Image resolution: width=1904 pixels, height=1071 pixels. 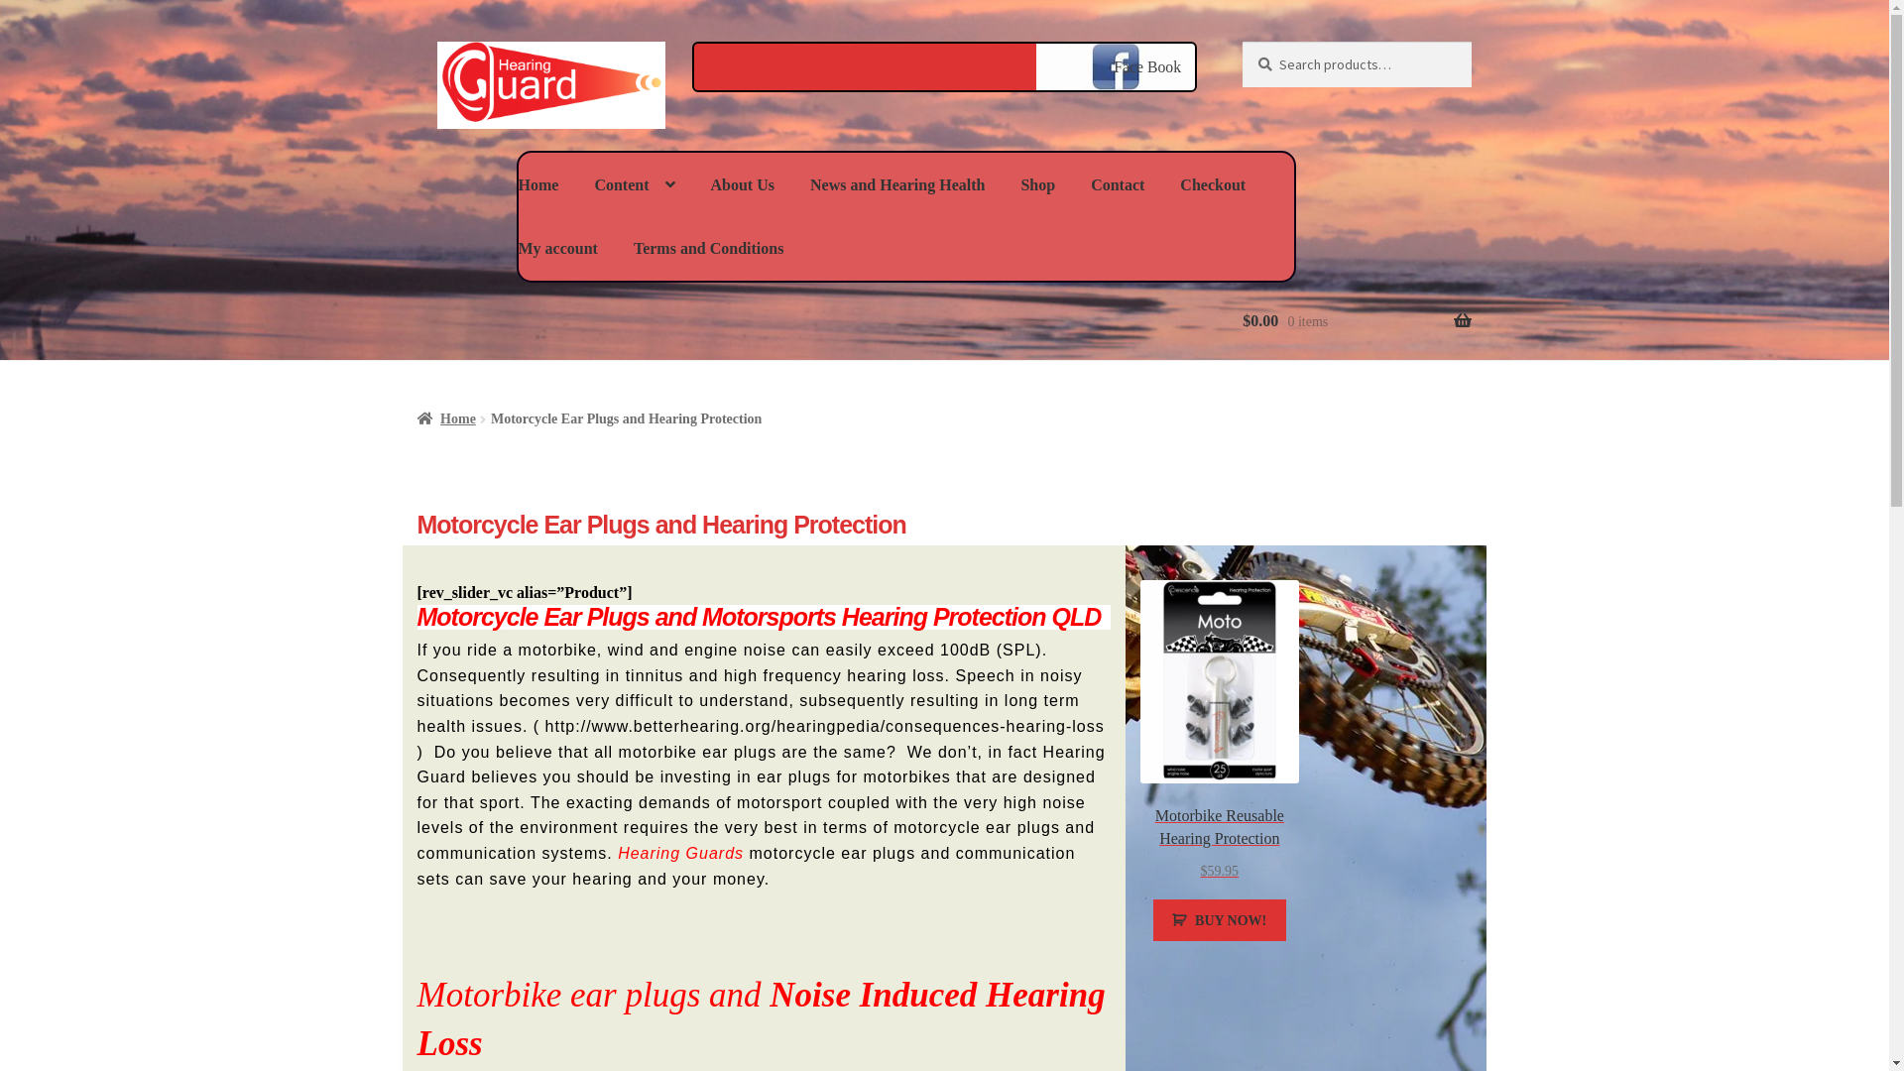 I want to click on Terms and Conditions, so click(x=708, y=249).